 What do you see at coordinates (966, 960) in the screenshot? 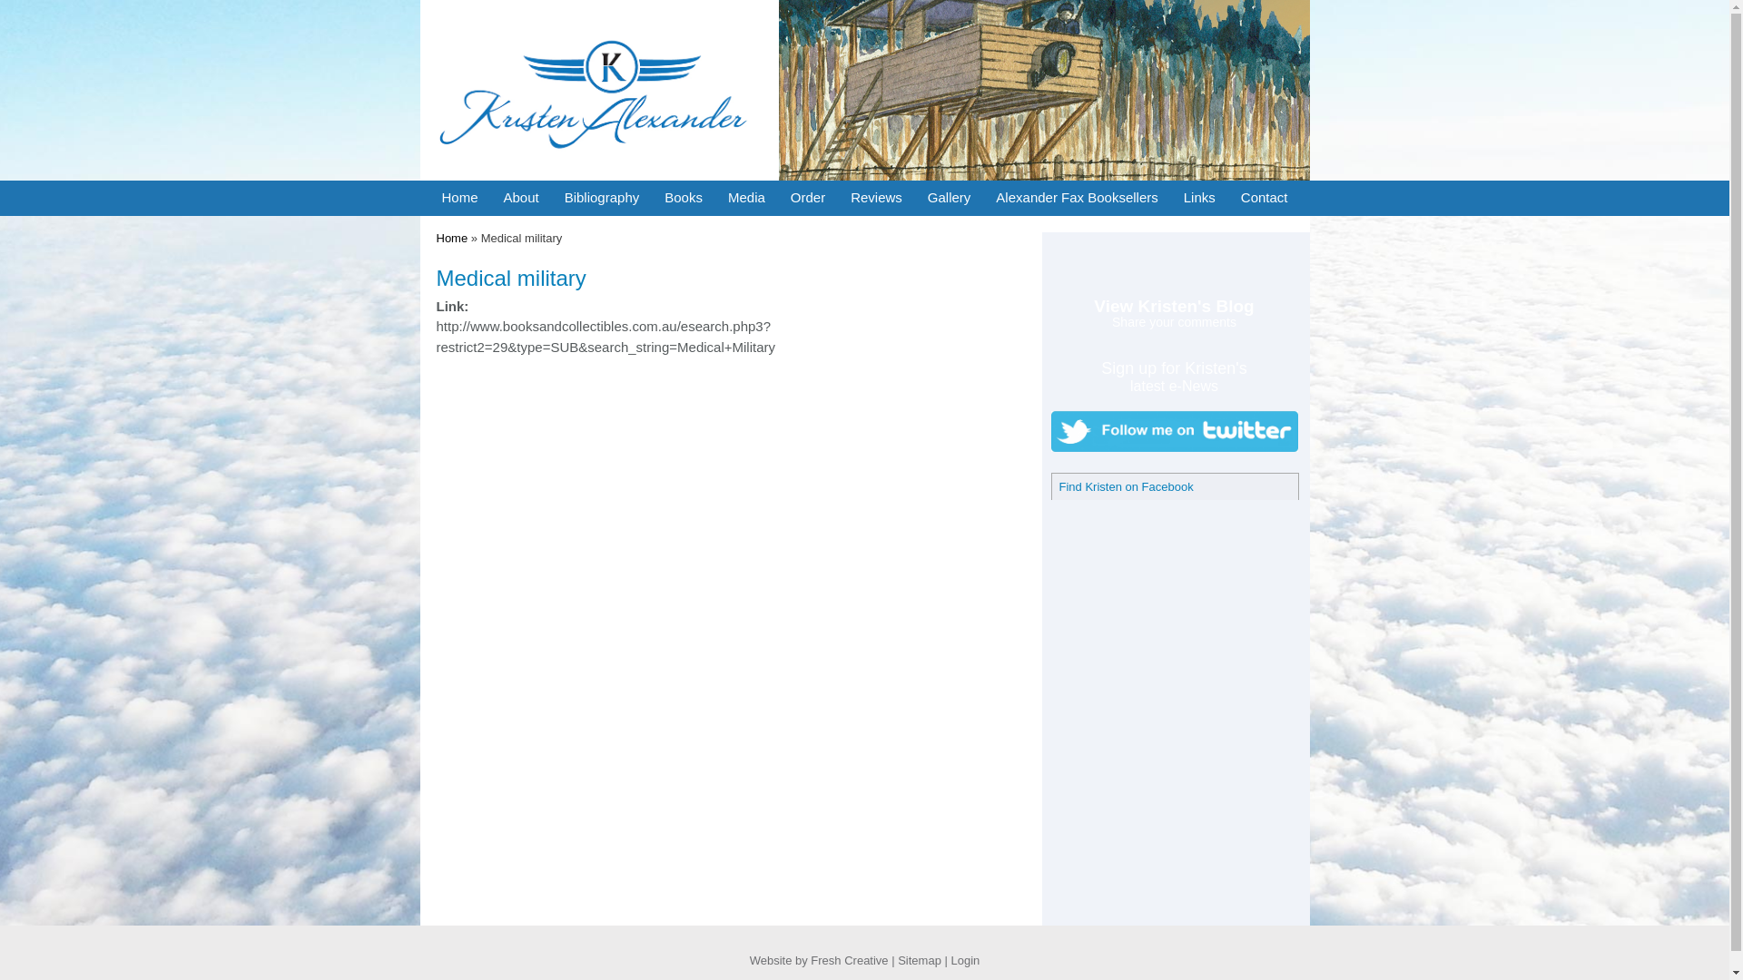
I see `Login` at bounding box center [966, 960].